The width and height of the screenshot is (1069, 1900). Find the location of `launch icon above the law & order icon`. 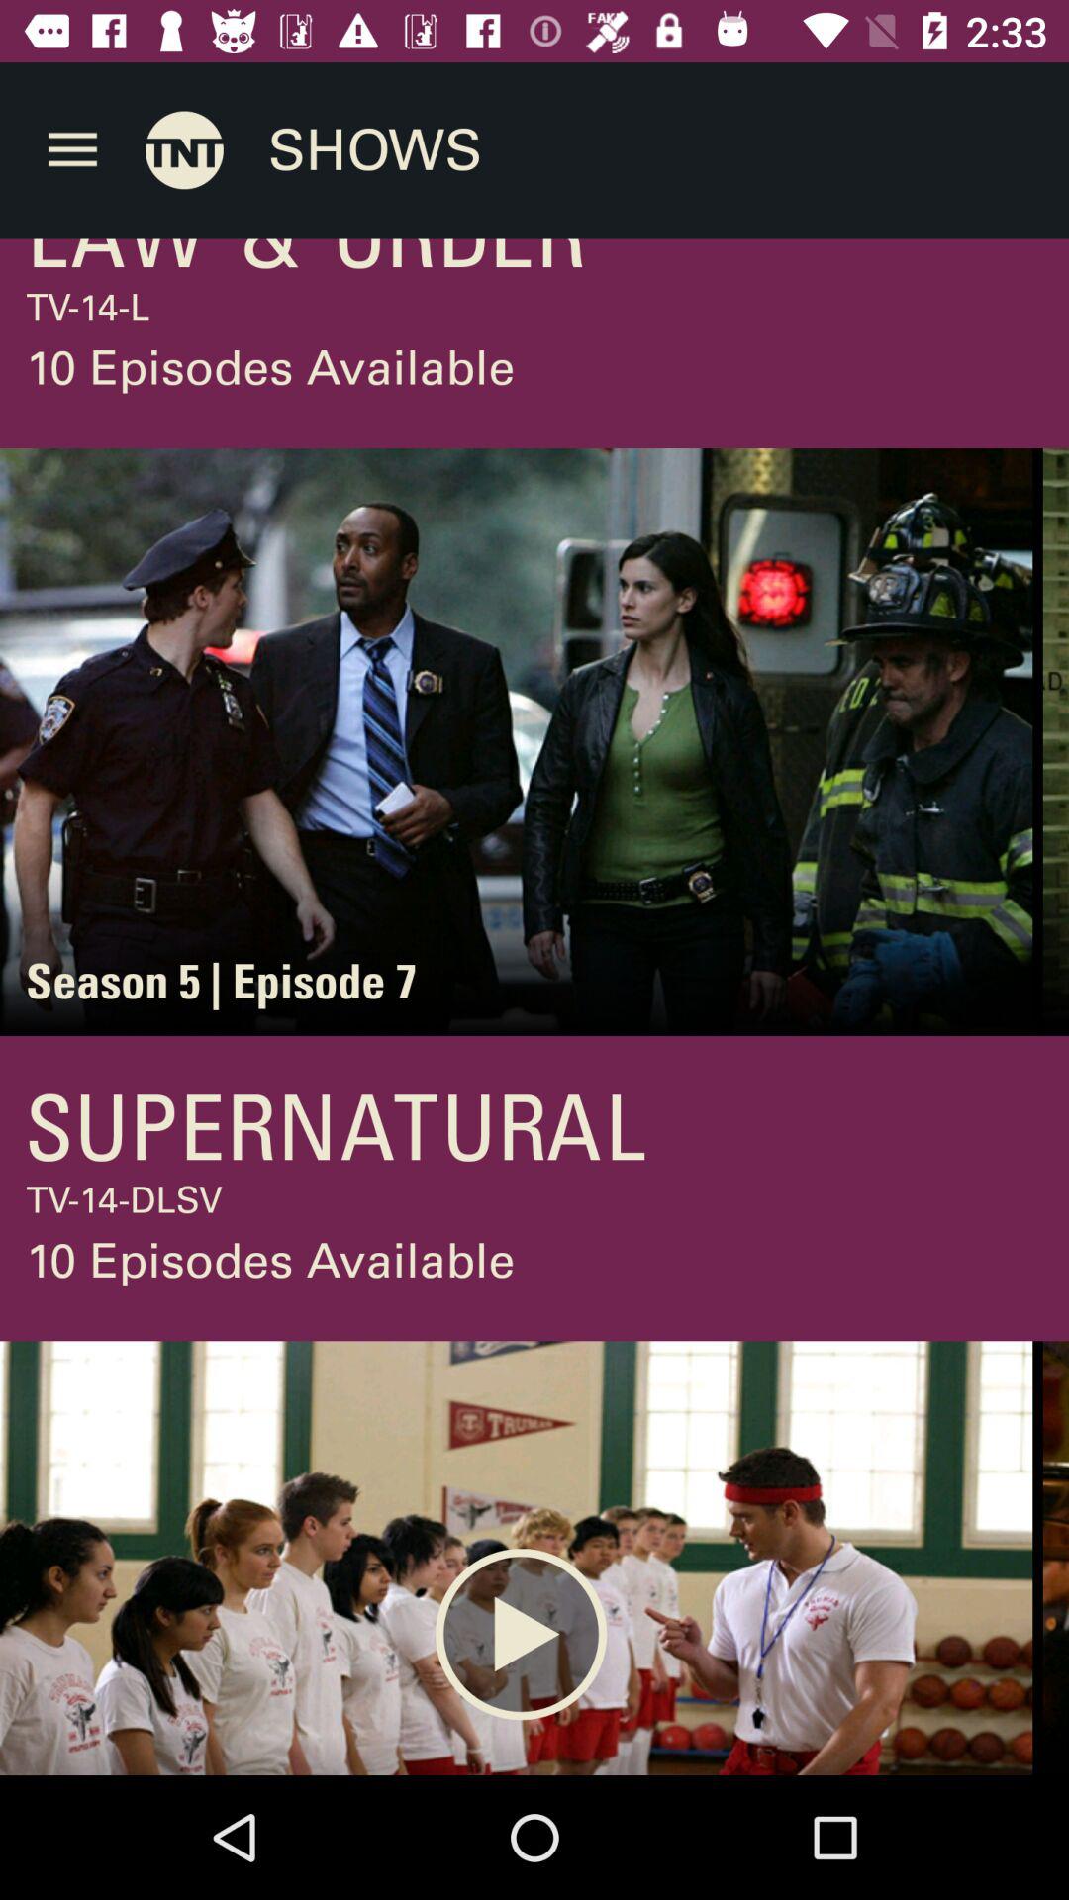

launch icon above the law & order icon is located at coordinates (184, 150).